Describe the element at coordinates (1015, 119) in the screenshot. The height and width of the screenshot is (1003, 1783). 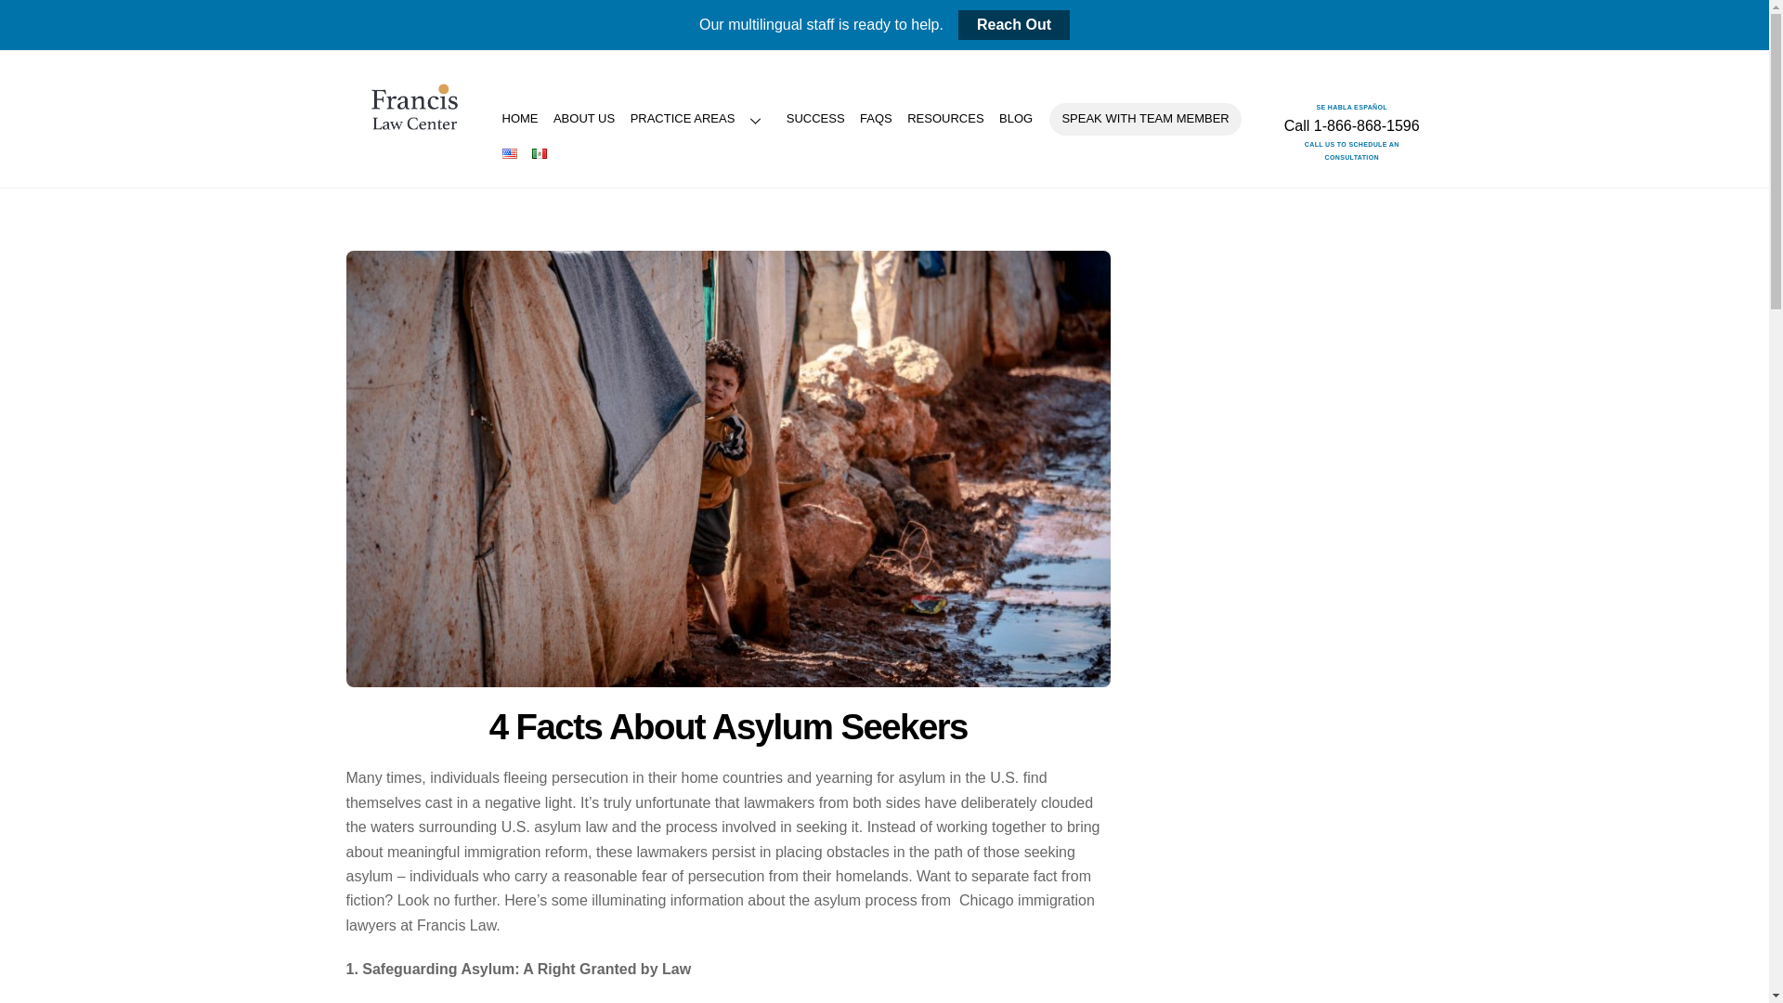
I see `BLOG` at that location.